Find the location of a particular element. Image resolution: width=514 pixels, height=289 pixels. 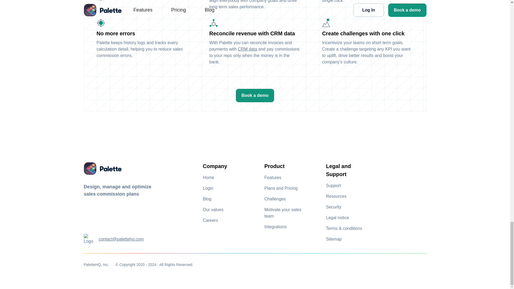

Features is located at coordinates (273, 177).